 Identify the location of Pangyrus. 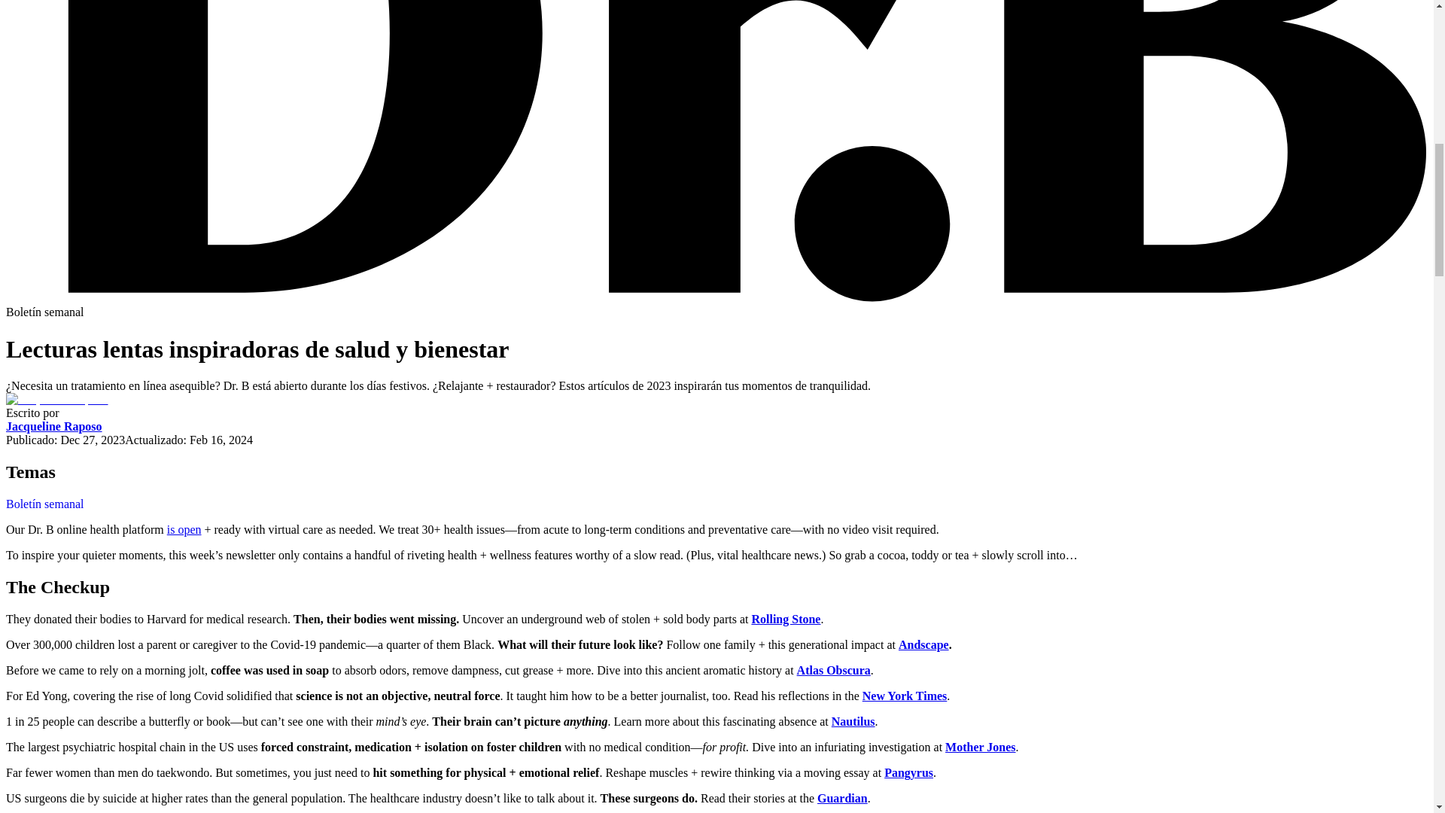
(909, 772).